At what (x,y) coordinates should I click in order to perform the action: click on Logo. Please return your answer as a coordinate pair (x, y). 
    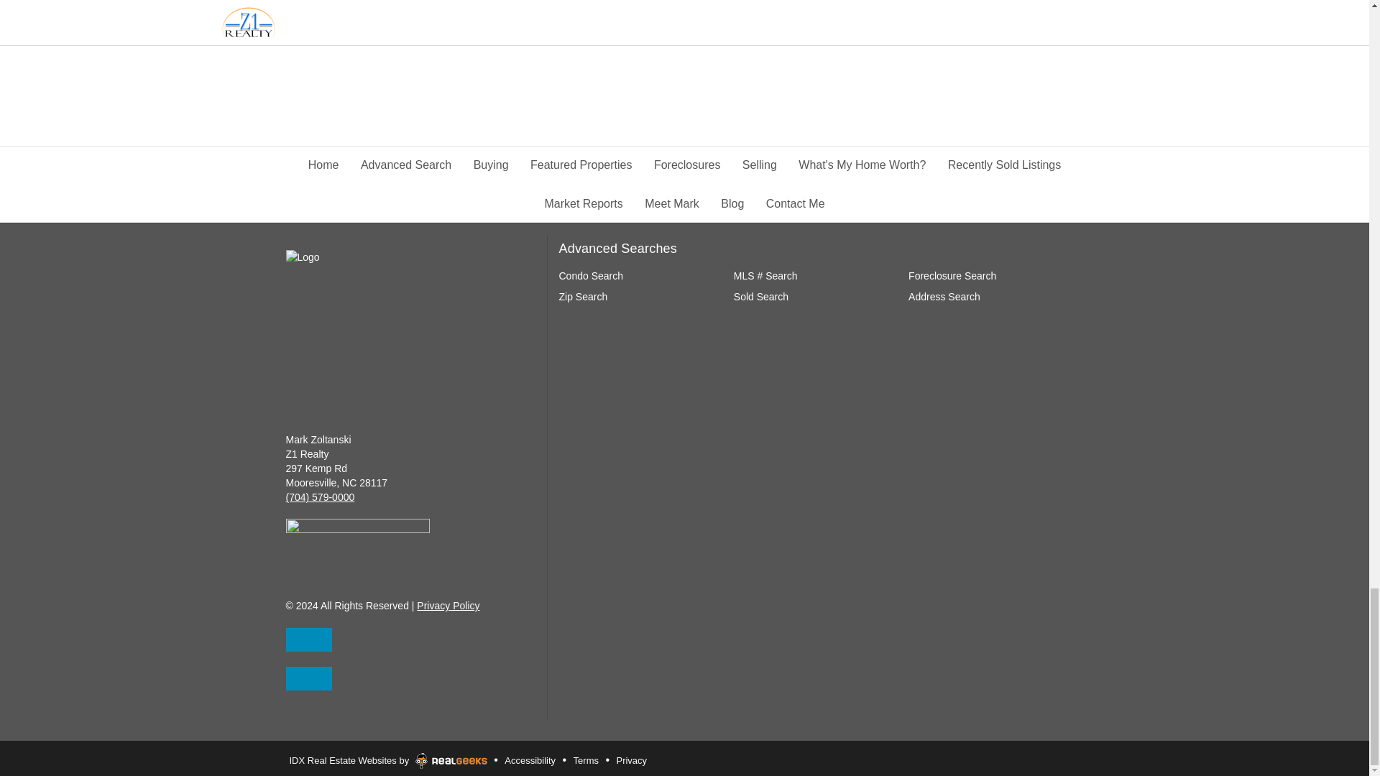
    Looking at the image, I should click on (367, 326).